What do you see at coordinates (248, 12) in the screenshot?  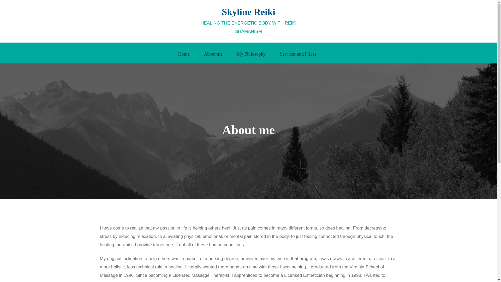 I see `Skyline Reiki` at bounding box center [248, 12].